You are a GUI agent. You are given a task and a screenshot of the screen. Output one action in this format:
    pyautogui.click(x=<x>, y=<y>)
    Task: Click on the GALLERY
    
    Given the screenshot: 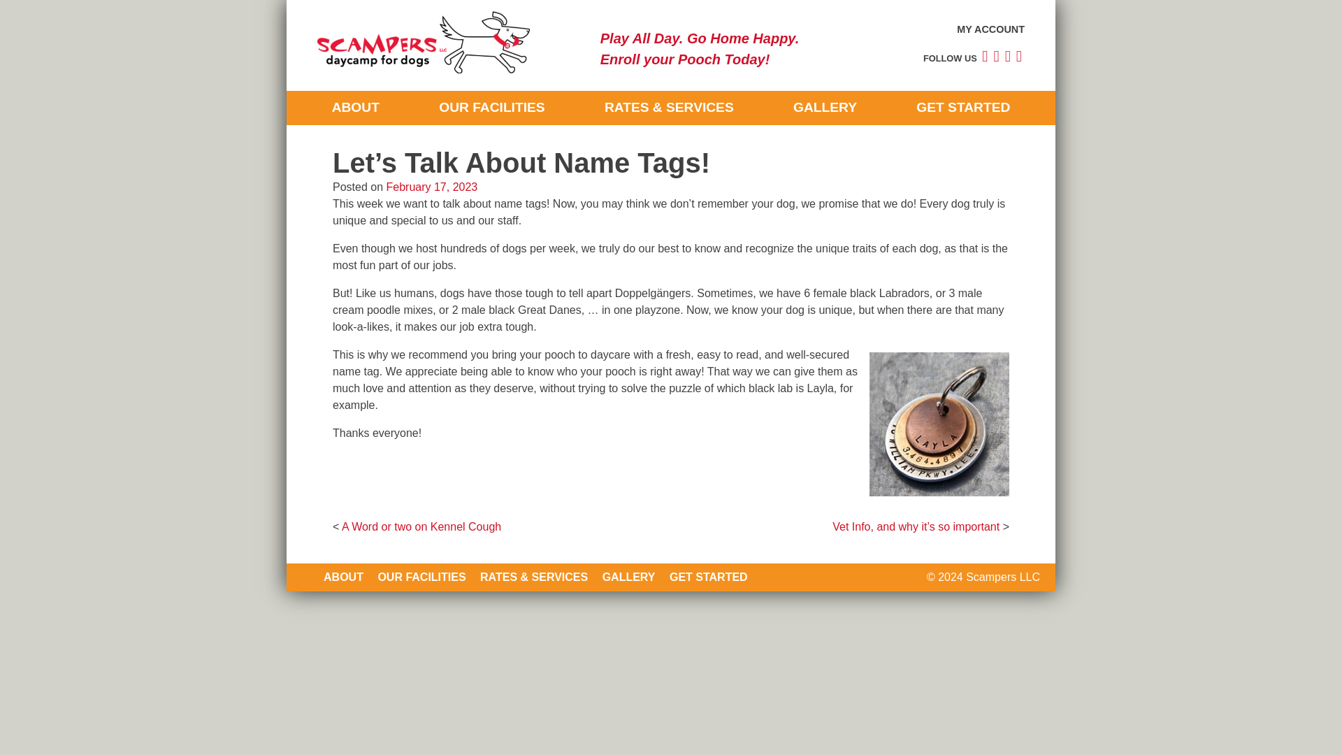 What is the action you would take?
    pyautogui.click(x=629, y=576)
    